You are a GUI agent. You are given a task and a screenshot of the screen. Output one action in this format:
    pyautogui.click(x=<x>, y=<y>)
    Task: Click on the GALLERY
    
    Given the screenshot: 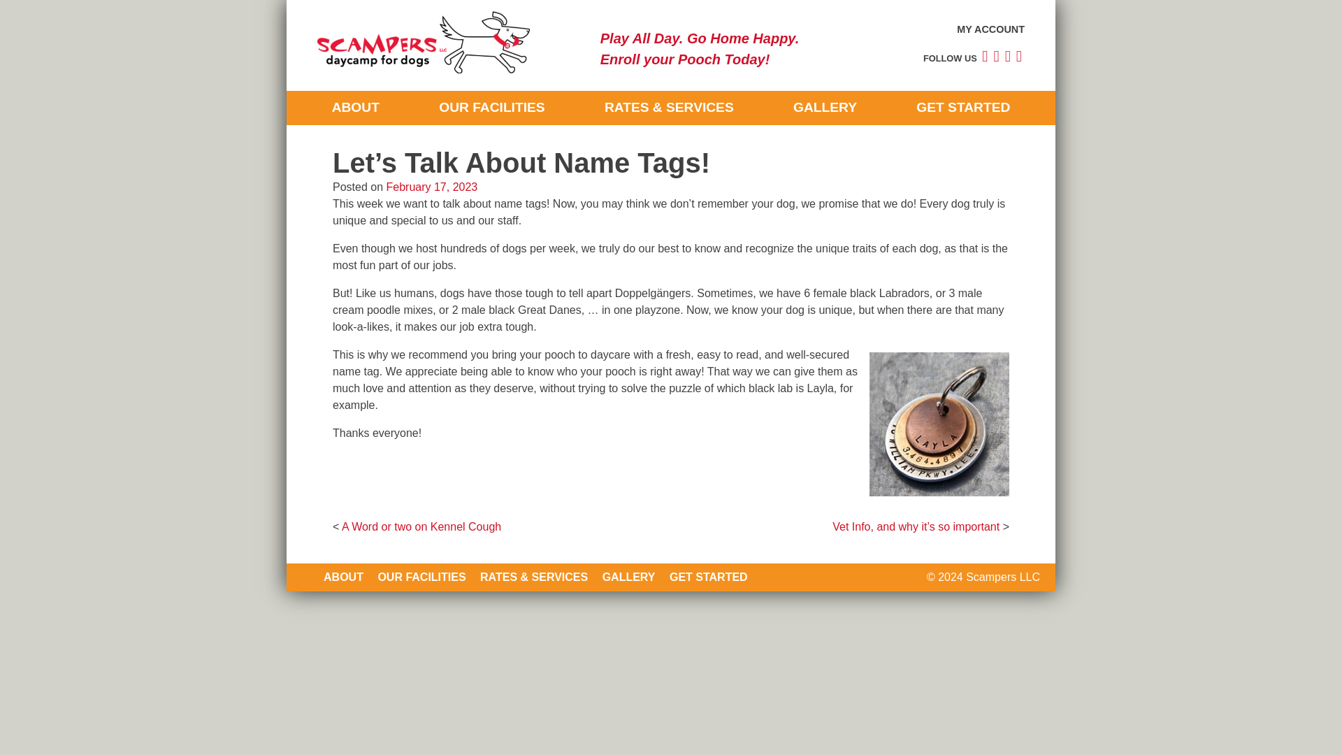 What is the action you would take?
    pyautogui.click(x=629, y=576)
    